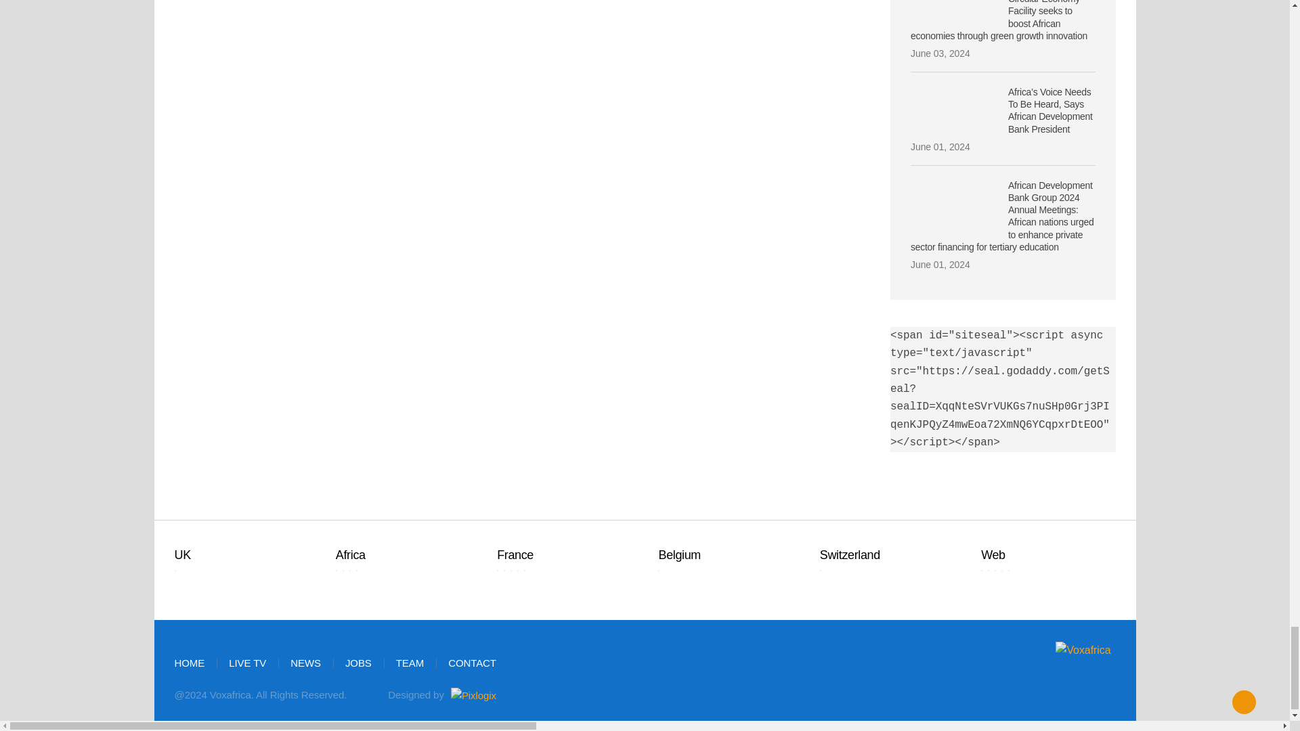  I want to click on Voxafrica, so click(1043, 650).